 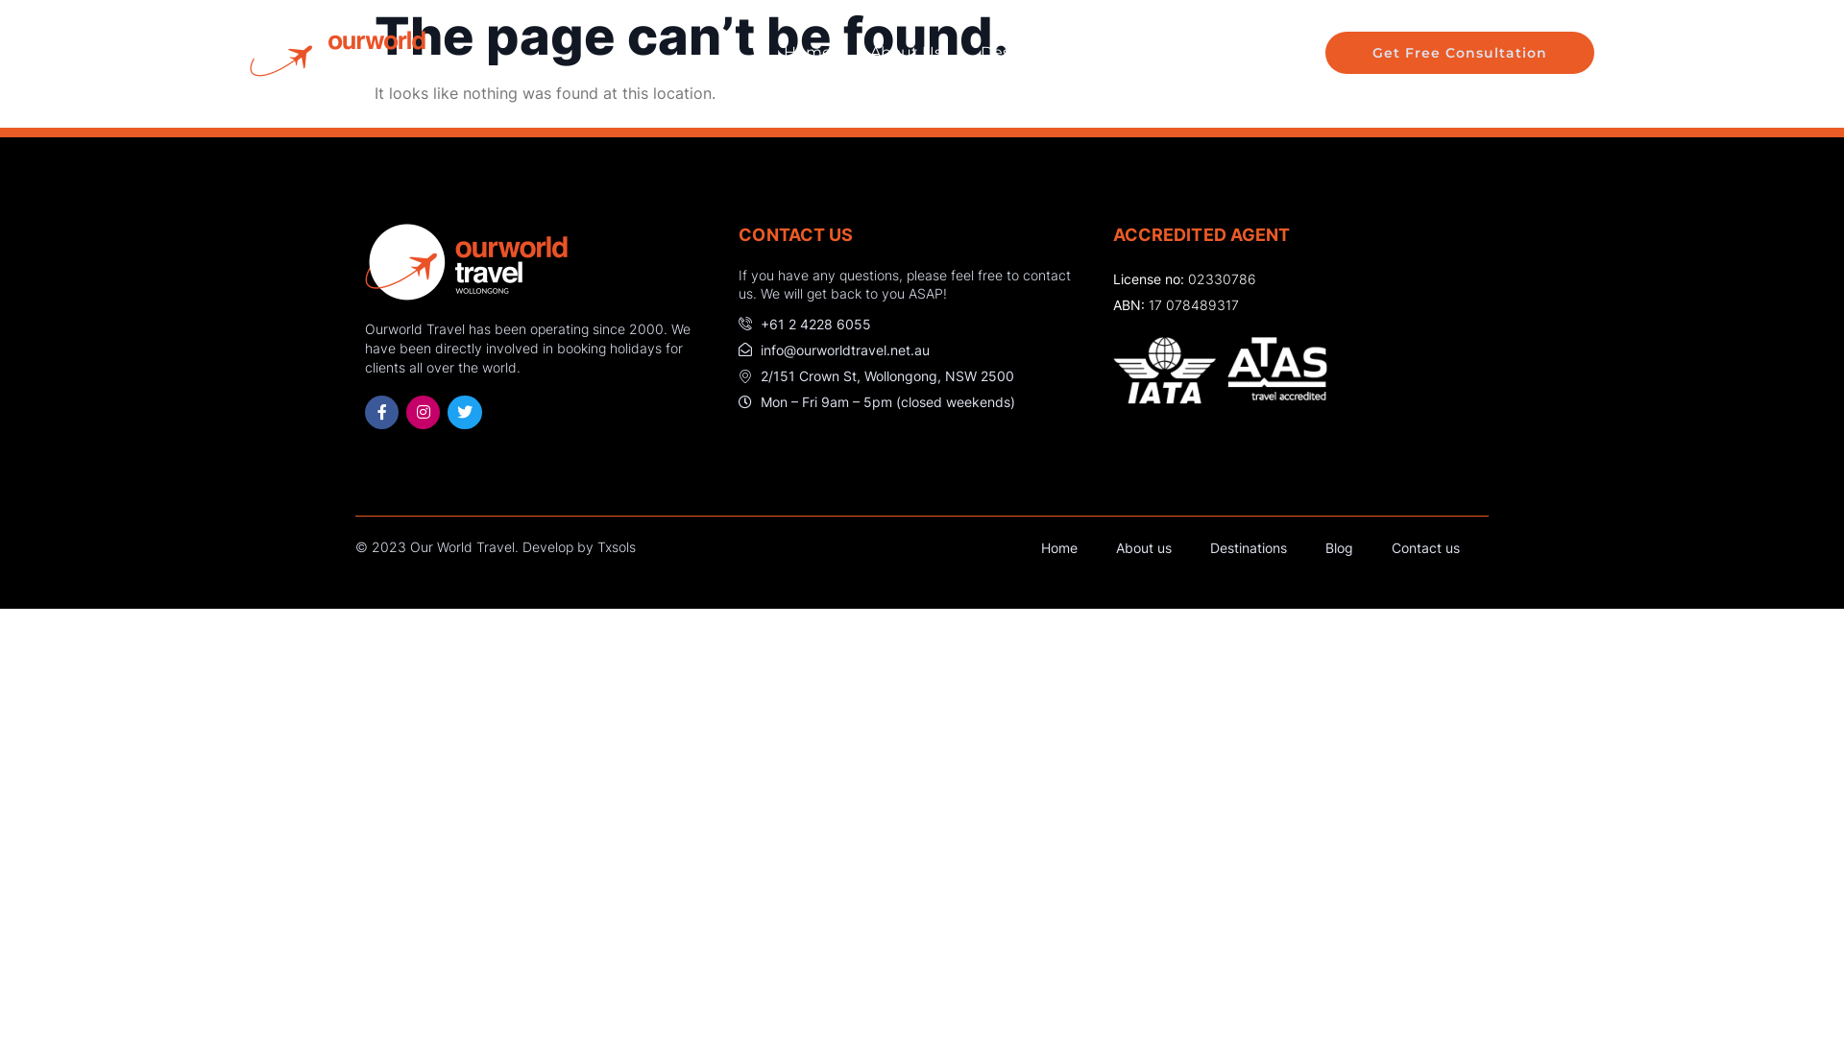 I want to click on About us, so click(x=1144, y=548).